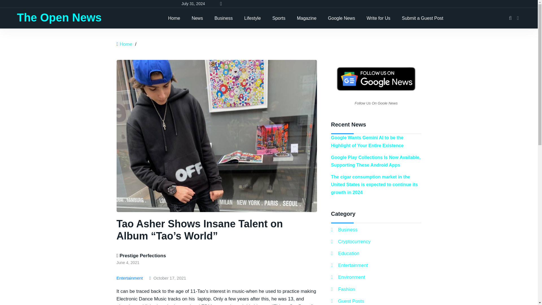 The height and width of the screenshot is (305, 542). Describe the element at coordinates (345, 254) in the screenshot. I see `Education` at that location.